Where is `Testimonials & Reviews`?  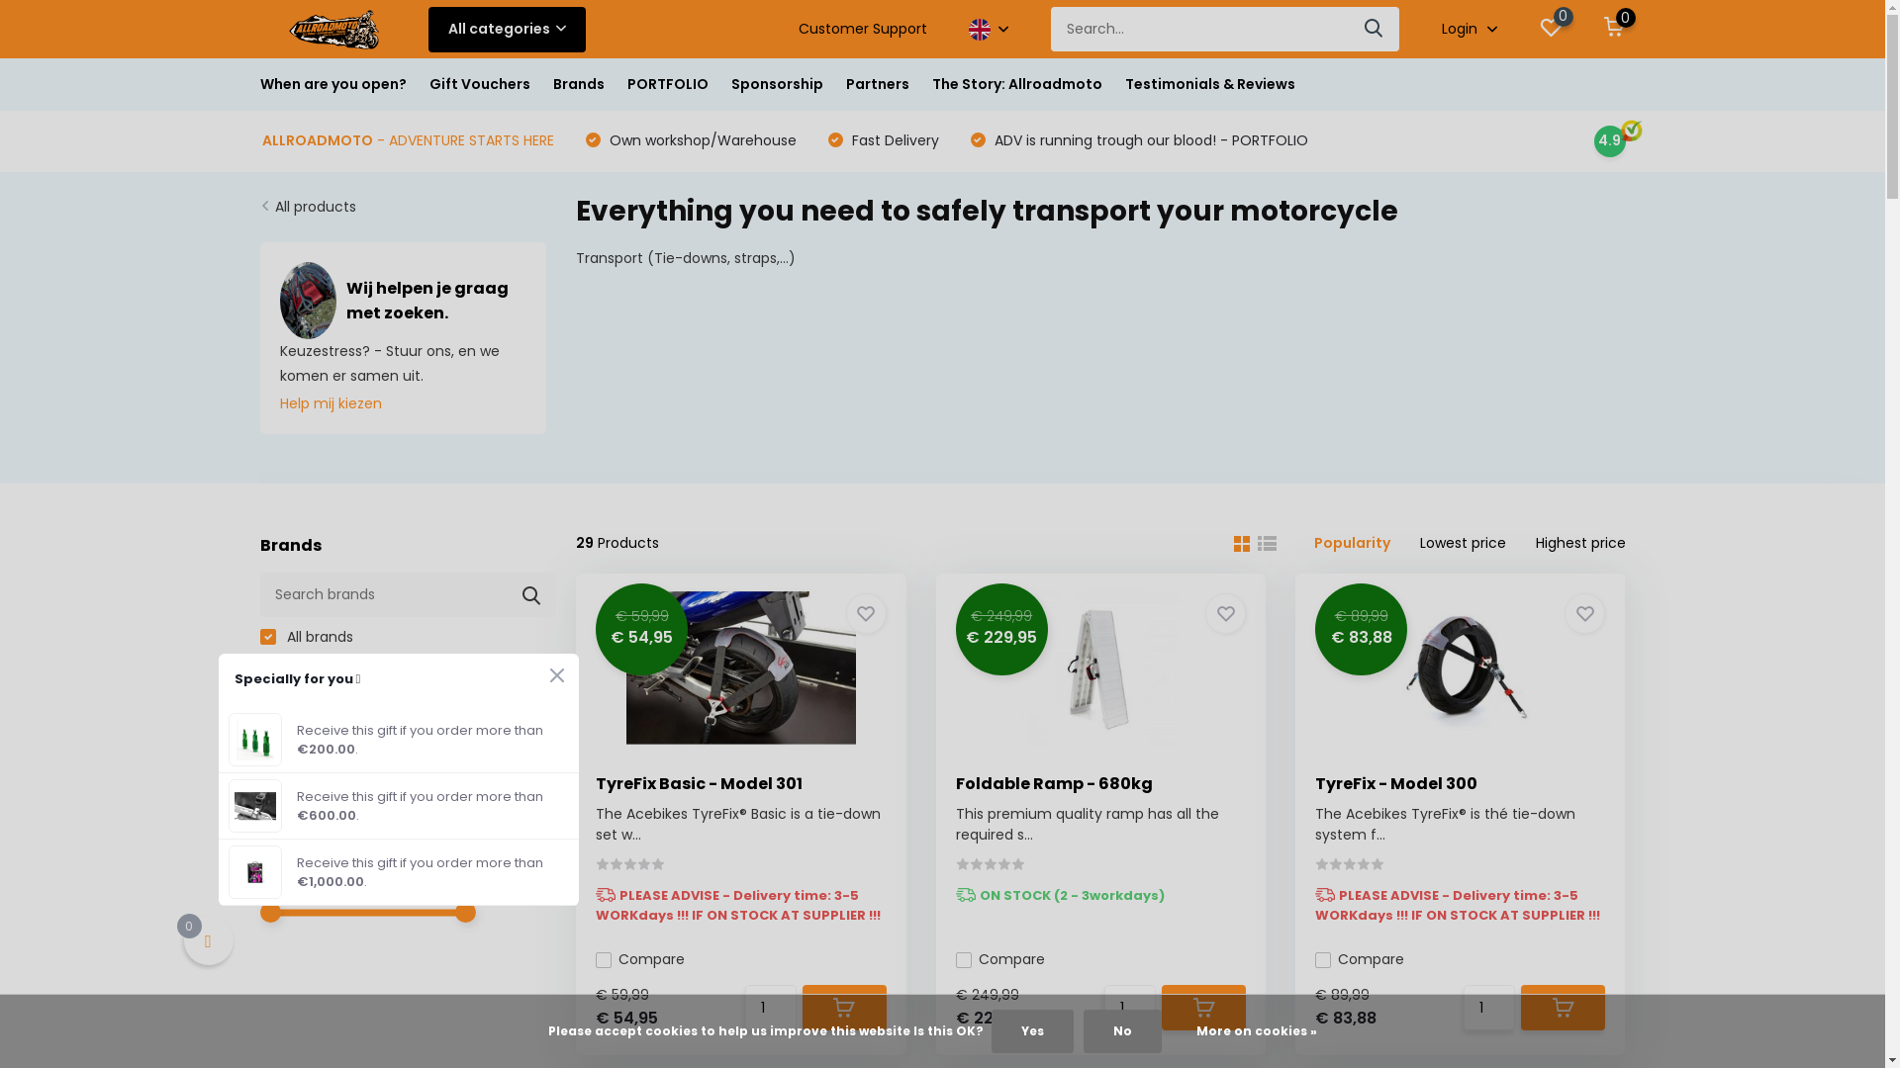 Testimonials & Reviews is located at coordinates (1209, 85).